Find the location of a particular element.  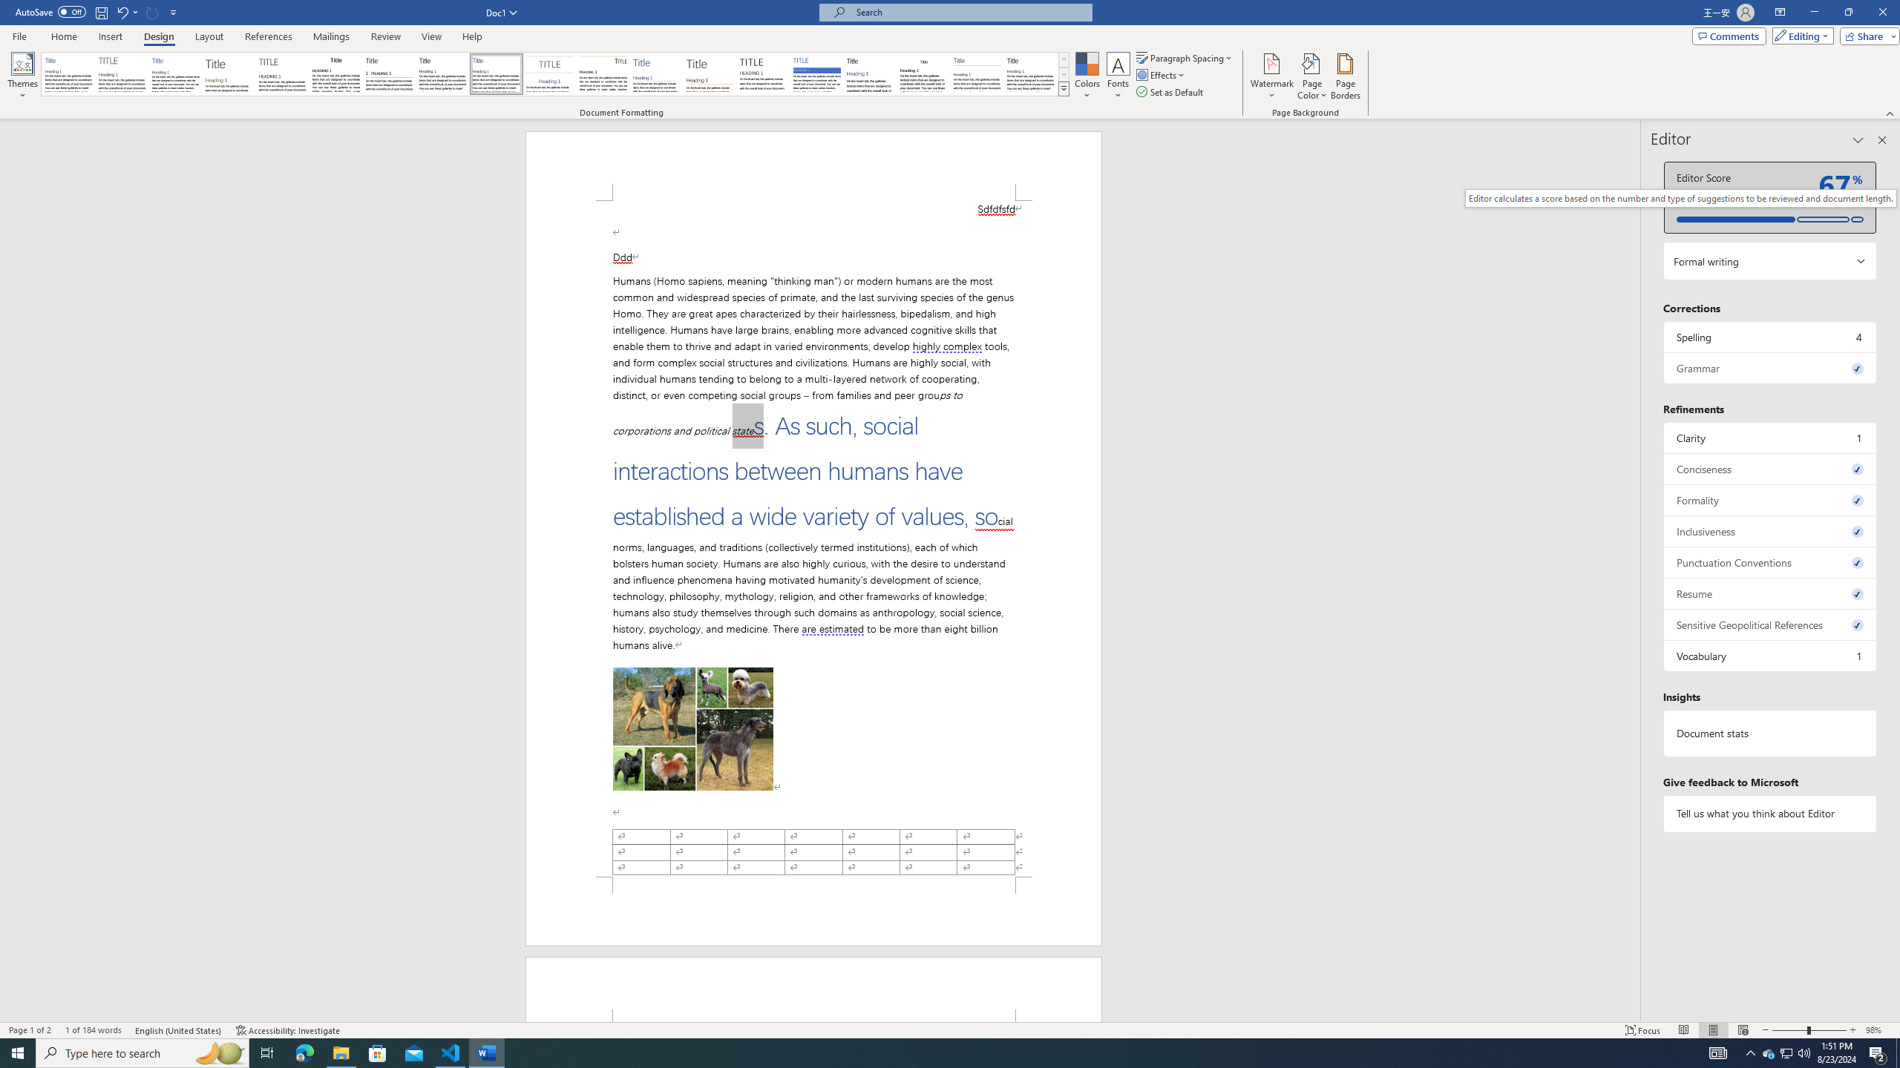

Word 2010 is located at coordinates (977, 74).